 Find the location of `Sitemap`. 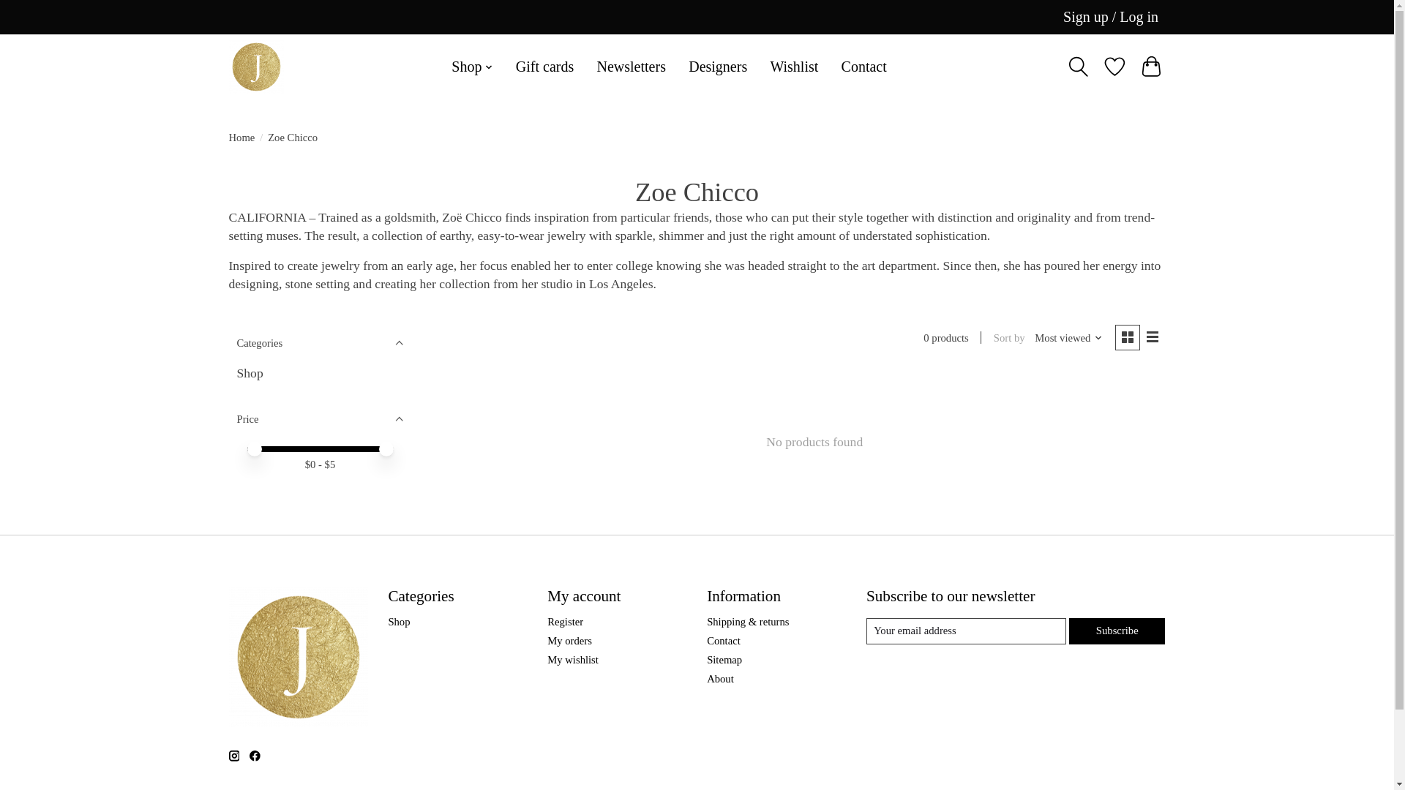

Sitemap is located at coordinates (724, 660).